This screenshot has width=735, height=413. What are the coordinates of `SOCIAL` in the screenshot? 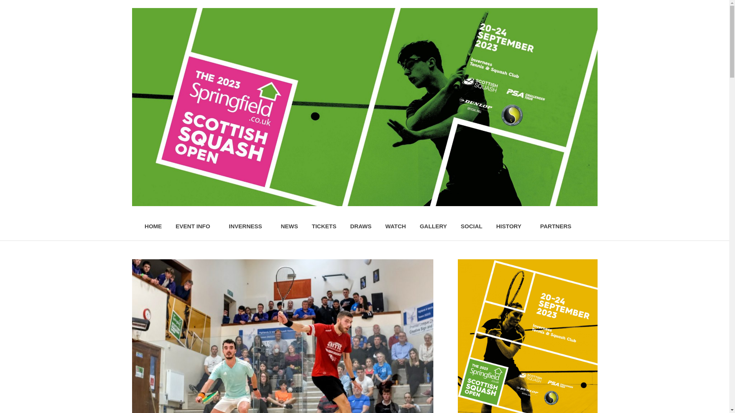 It's located at (472, 226).